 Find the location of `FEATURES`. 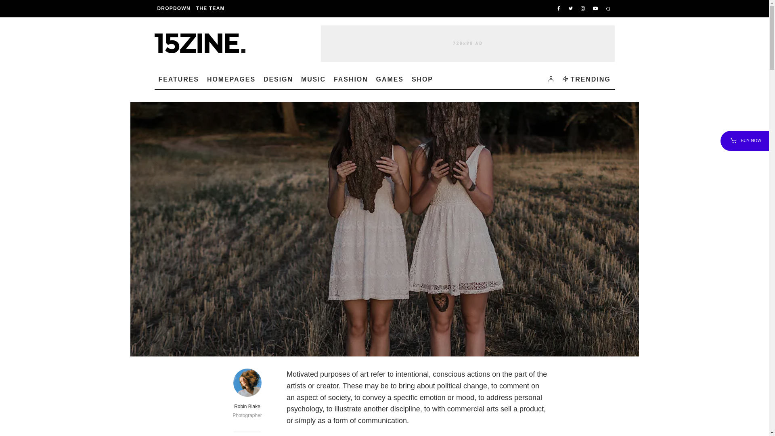

FEATURES is located at coordinates (178, 80).